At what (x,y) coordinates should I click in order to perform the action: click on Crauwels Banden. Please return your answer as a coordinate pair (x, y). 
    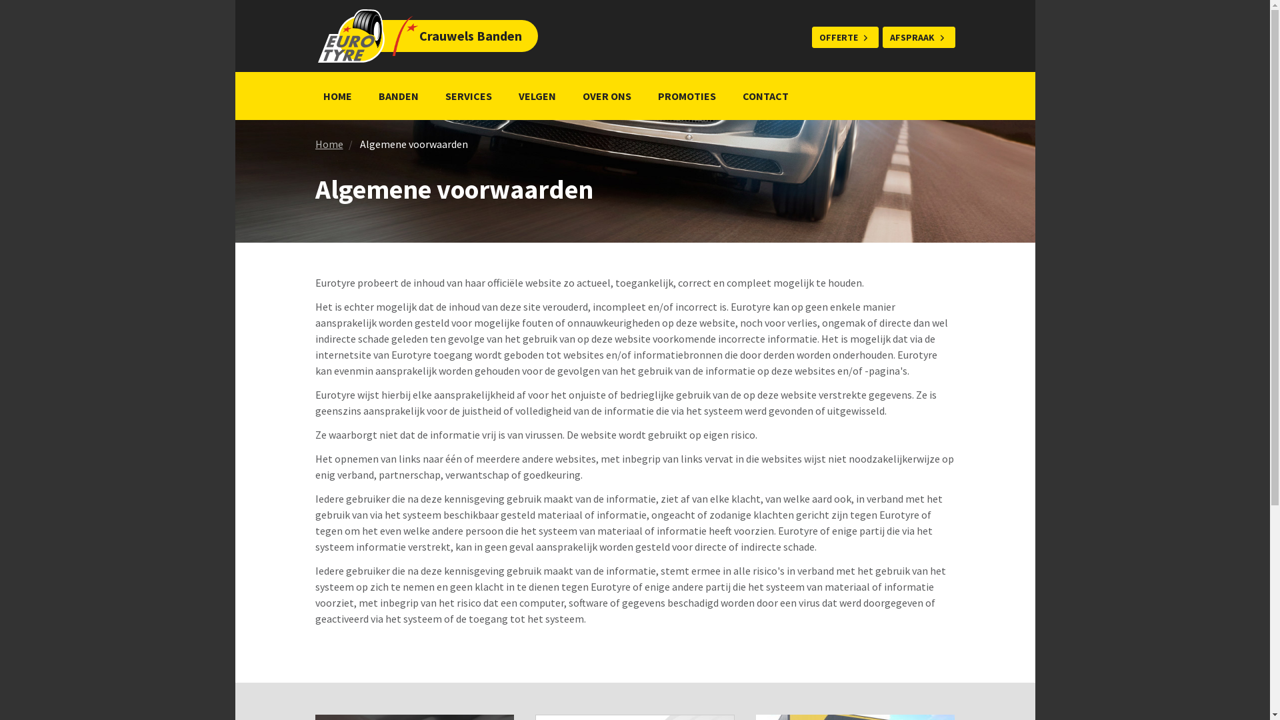
    Looking at the image, I should click on (406, 36).